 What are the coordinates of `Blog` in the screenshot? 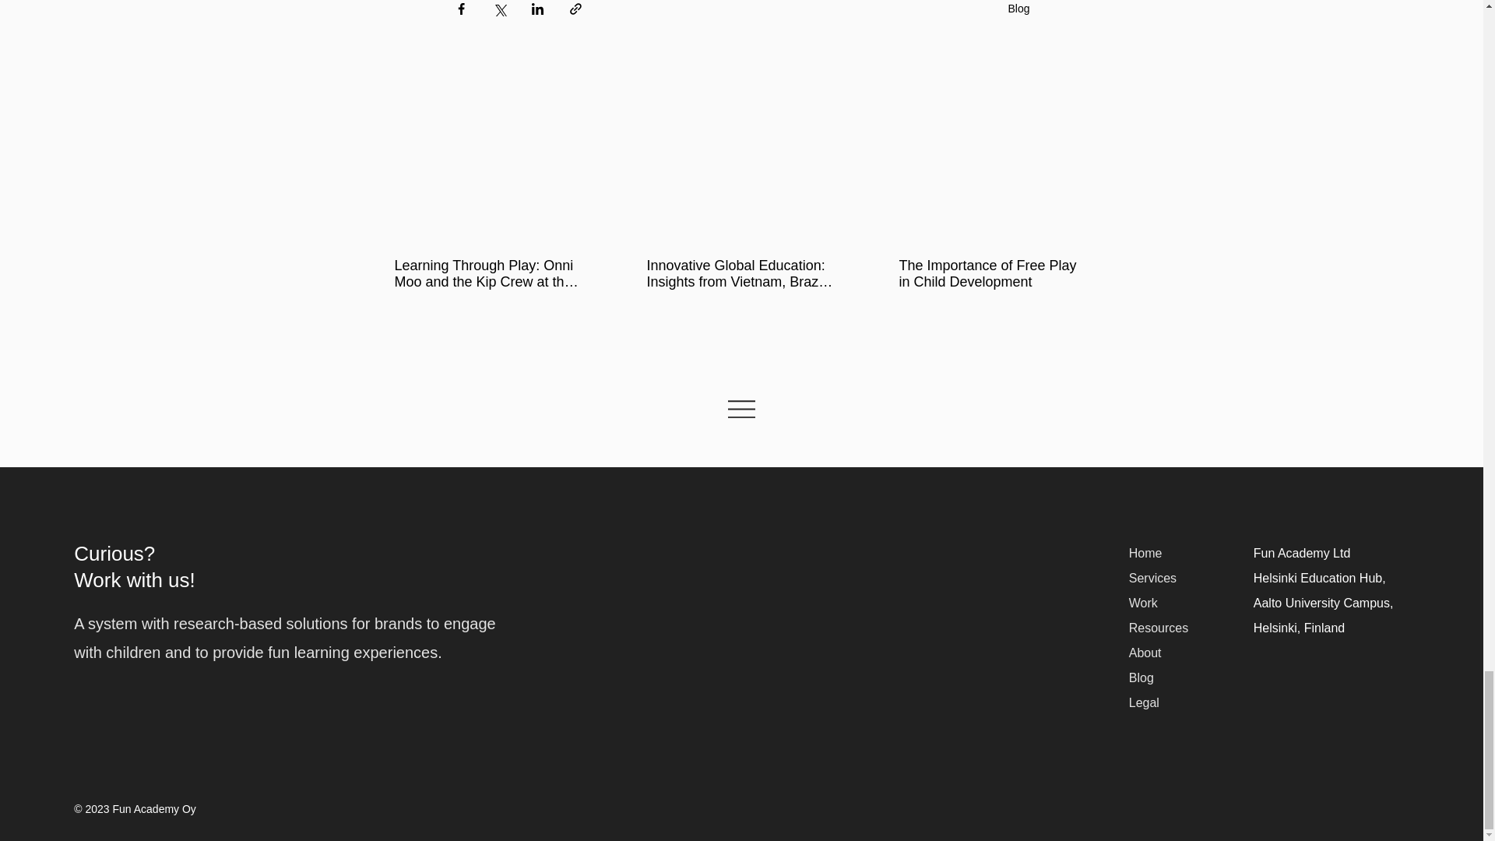 It's located at (1018, 9).